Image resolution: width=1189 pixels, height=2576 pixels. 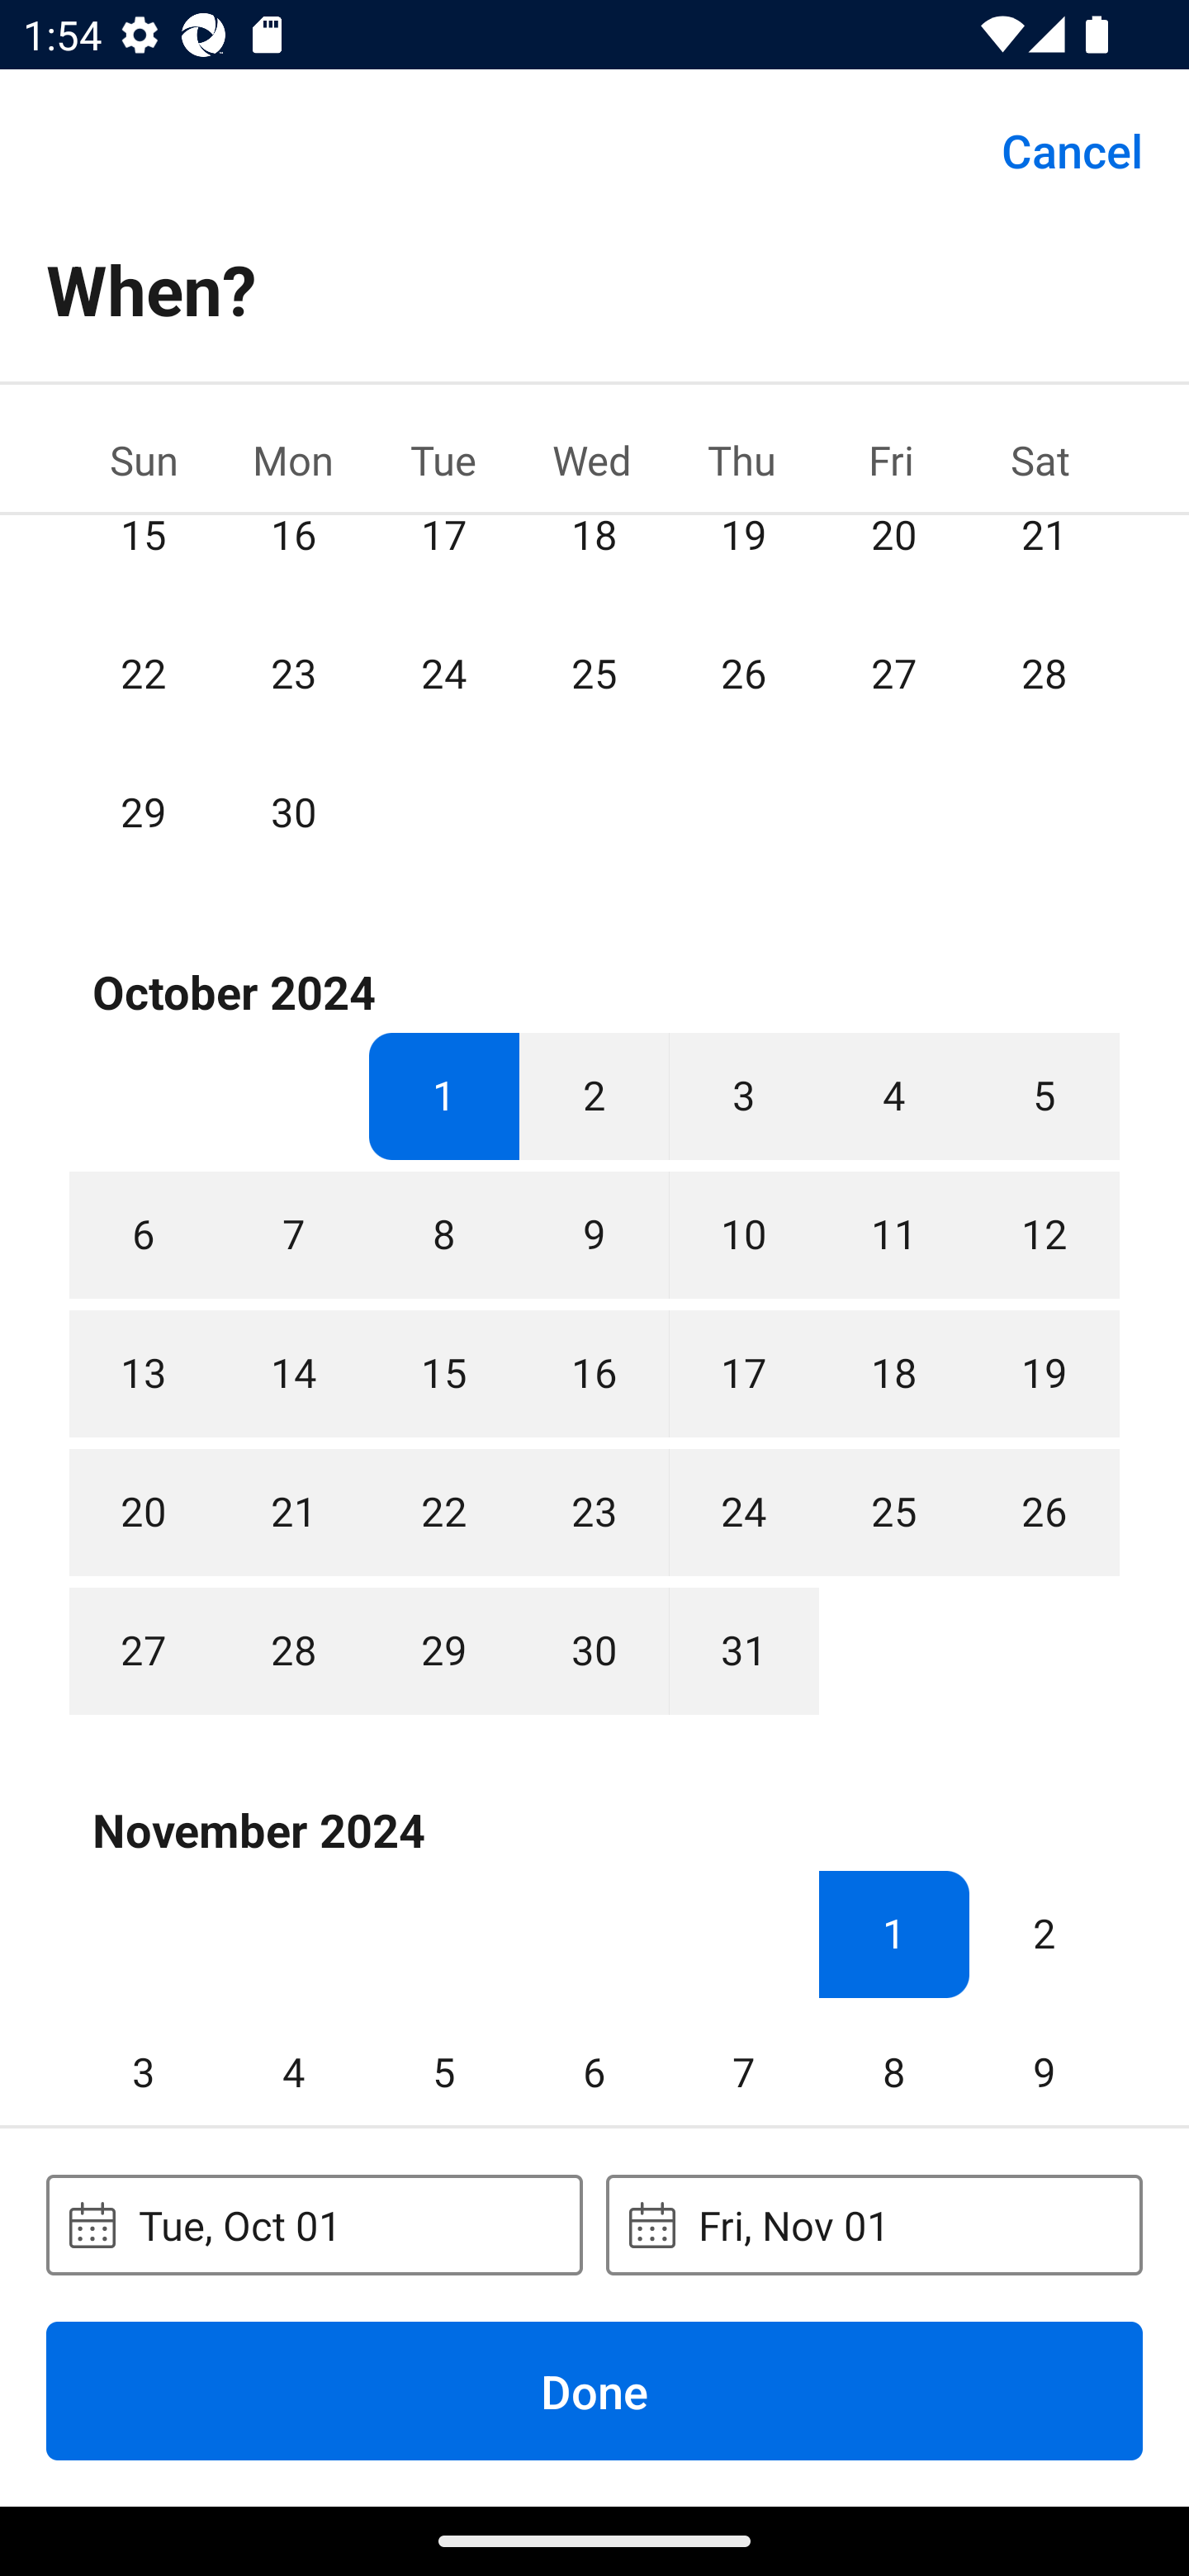 I want to click on Tue, Oct 01, so click(x=314, y=2224).